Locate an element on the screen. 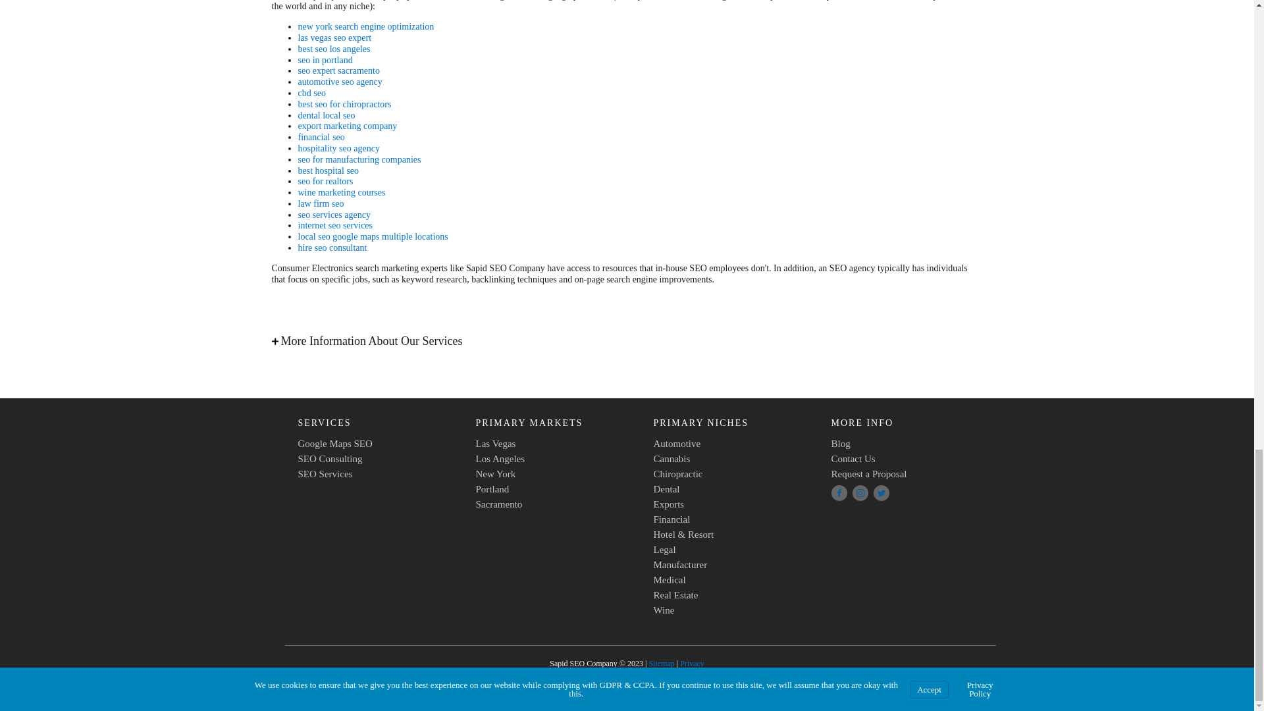  export marketing company is located at coordinates (346, 125).